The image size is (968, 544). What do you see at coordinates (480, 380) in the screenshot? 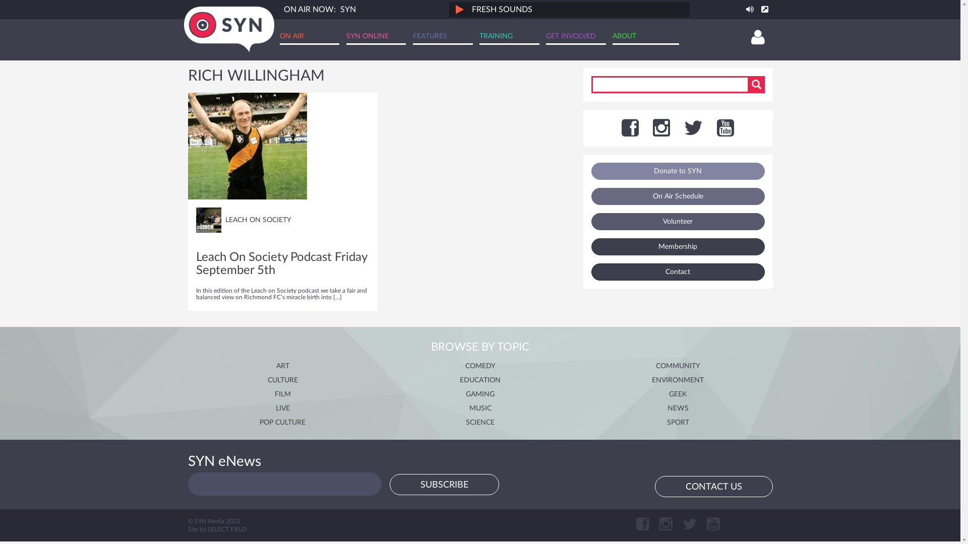
I see `EDUCATION` at bounding box center [480, 380].